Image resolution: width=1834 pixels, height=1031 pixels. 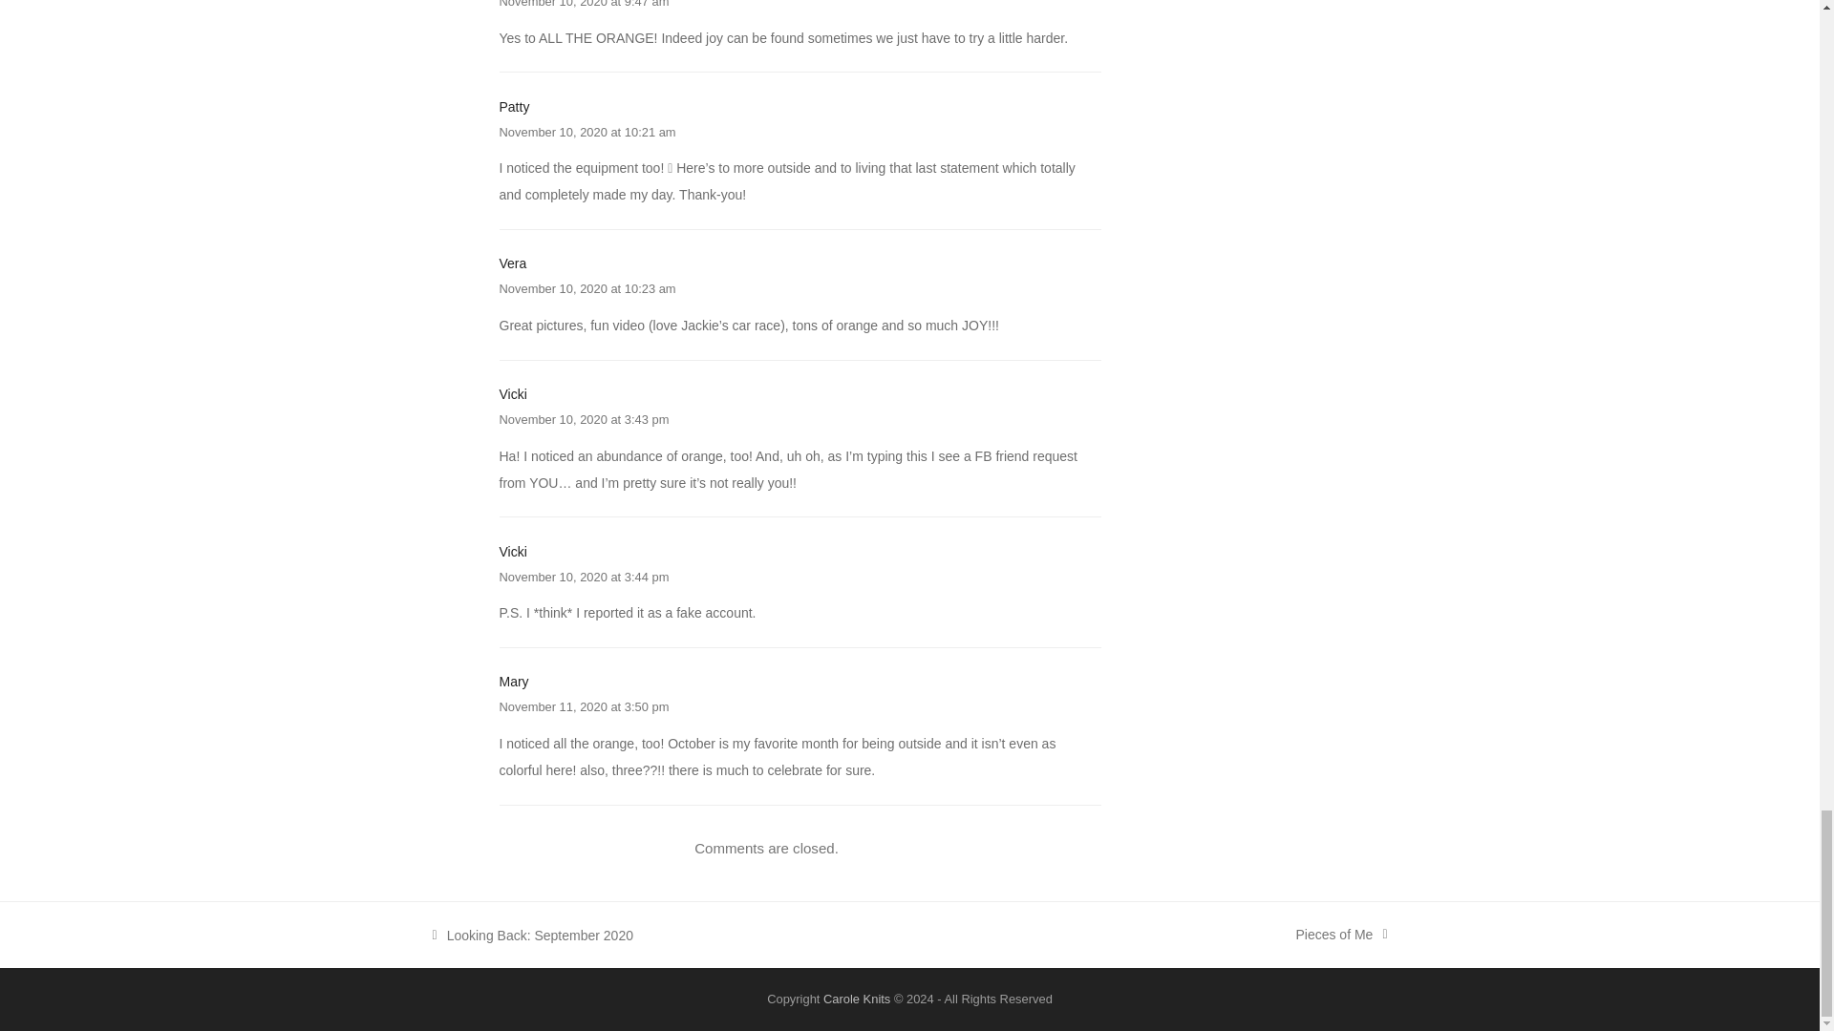 I want to click on November 11, 2020 at 3:50 pm, so click(x=584, y=706).